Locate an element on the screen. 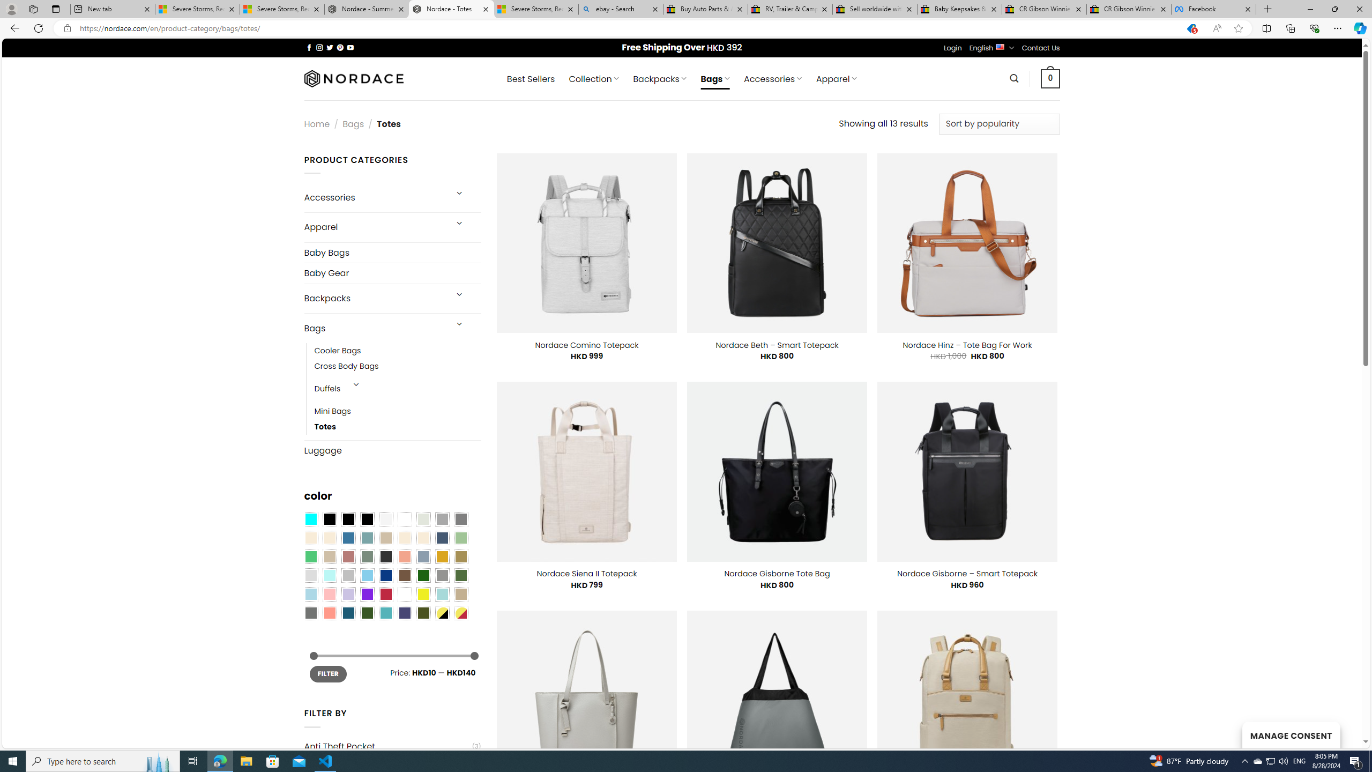 The height and width of the screenshot is (772, 1372). Forest is located at coordinates (367, 613).